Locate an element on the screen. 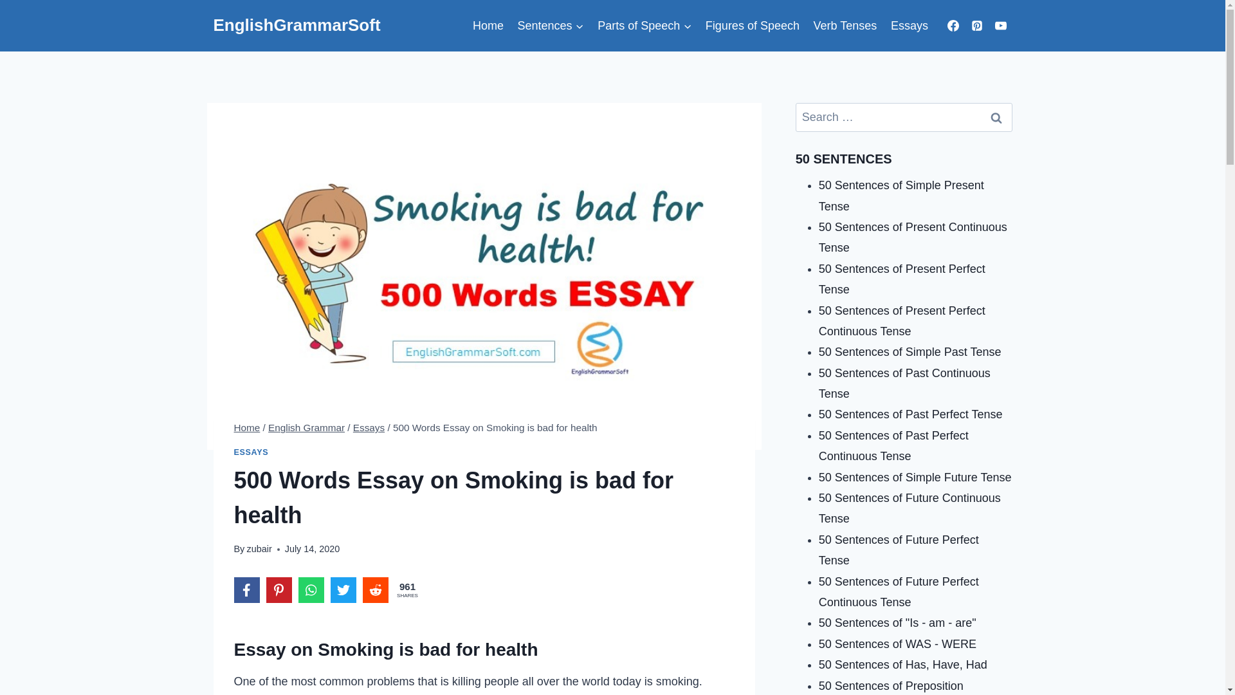  Verb Tenses is located at coordinates (845, 26).